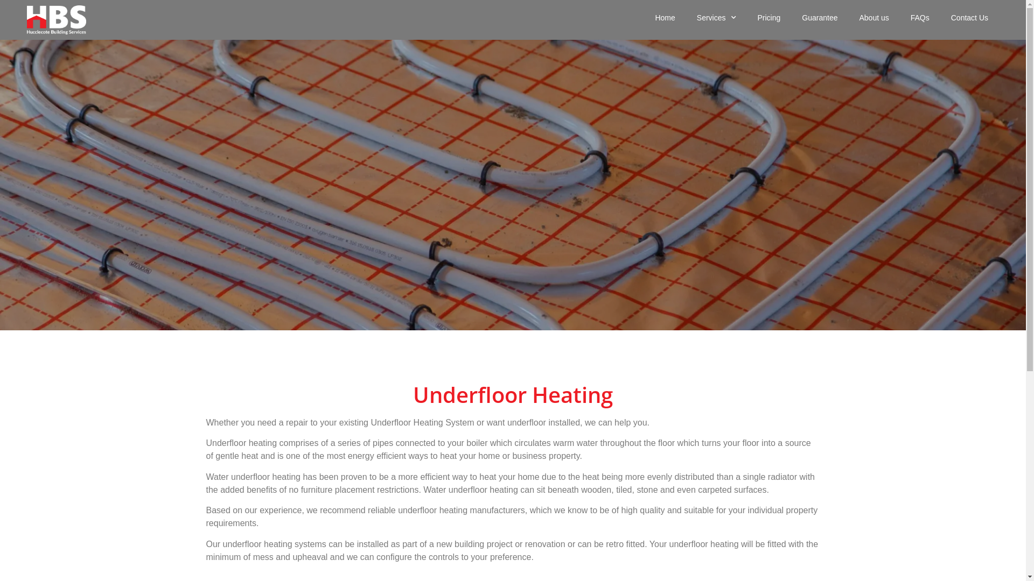 This screenshot has height=581, width=1034. What do you see at coordinates (665, 18) in the screenshot?
I see `Home` at bounding box center [665, 18].